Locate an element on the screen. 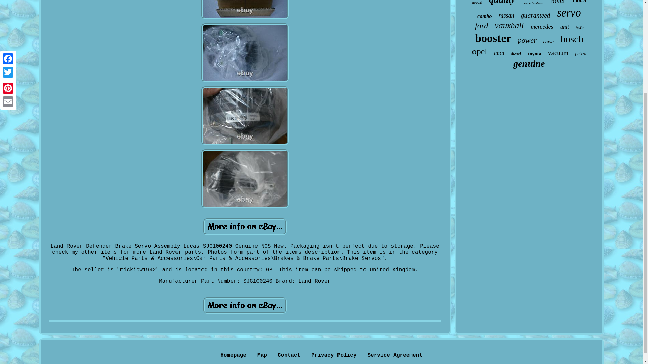 The height and width of the screenshot is (364, 648). quality is located at coordinates (502, 3).